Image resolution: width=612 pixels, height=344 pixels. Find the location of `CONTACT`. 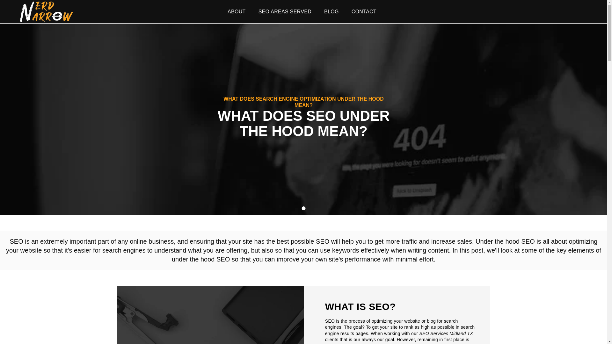

CONTACT is located at coordinates (364, 11).